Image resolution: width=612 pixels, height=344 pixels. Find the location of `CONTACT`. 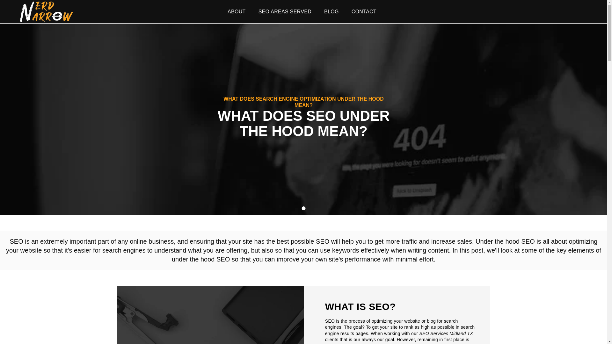

CONTACT is located at coordinates (364, 11).